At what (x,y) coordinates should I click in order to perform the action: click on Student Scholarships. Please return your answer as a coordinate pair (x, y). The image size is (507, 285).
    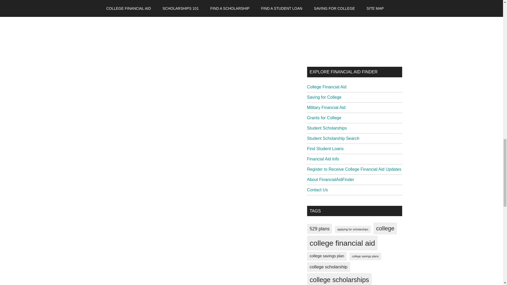
    Looking at the image, I should click on (327, 128).